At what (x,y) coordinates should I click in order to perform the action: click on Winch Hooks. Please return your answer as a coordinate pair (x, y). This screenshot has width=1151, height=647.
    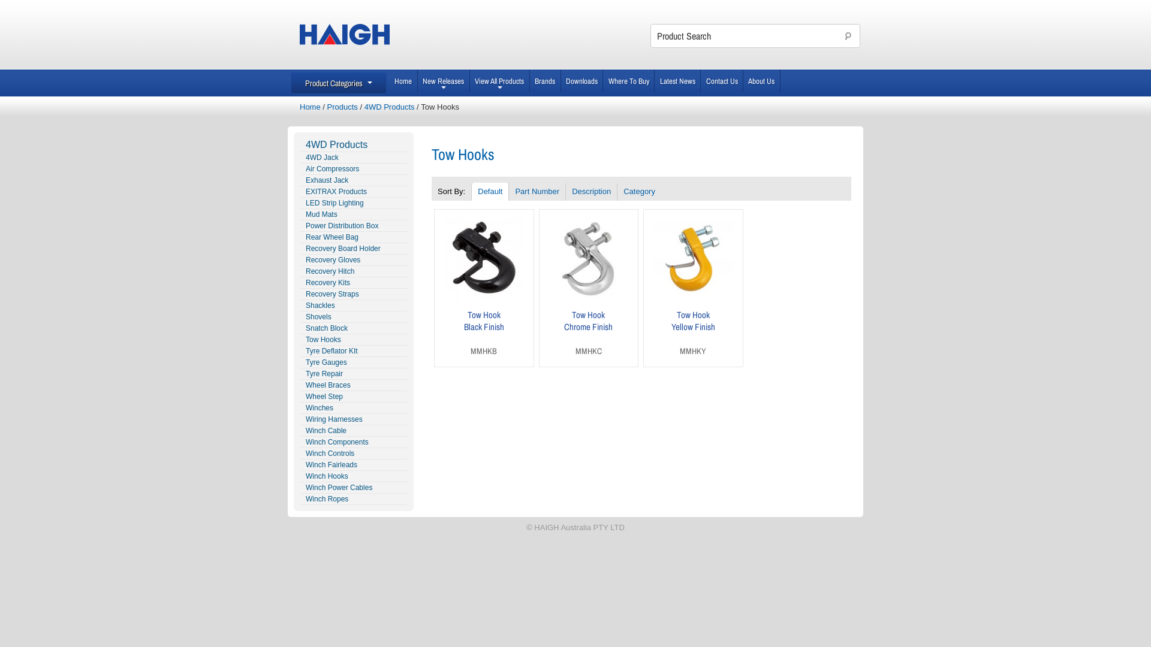
    Looking at the image, I should click on (354, 477).